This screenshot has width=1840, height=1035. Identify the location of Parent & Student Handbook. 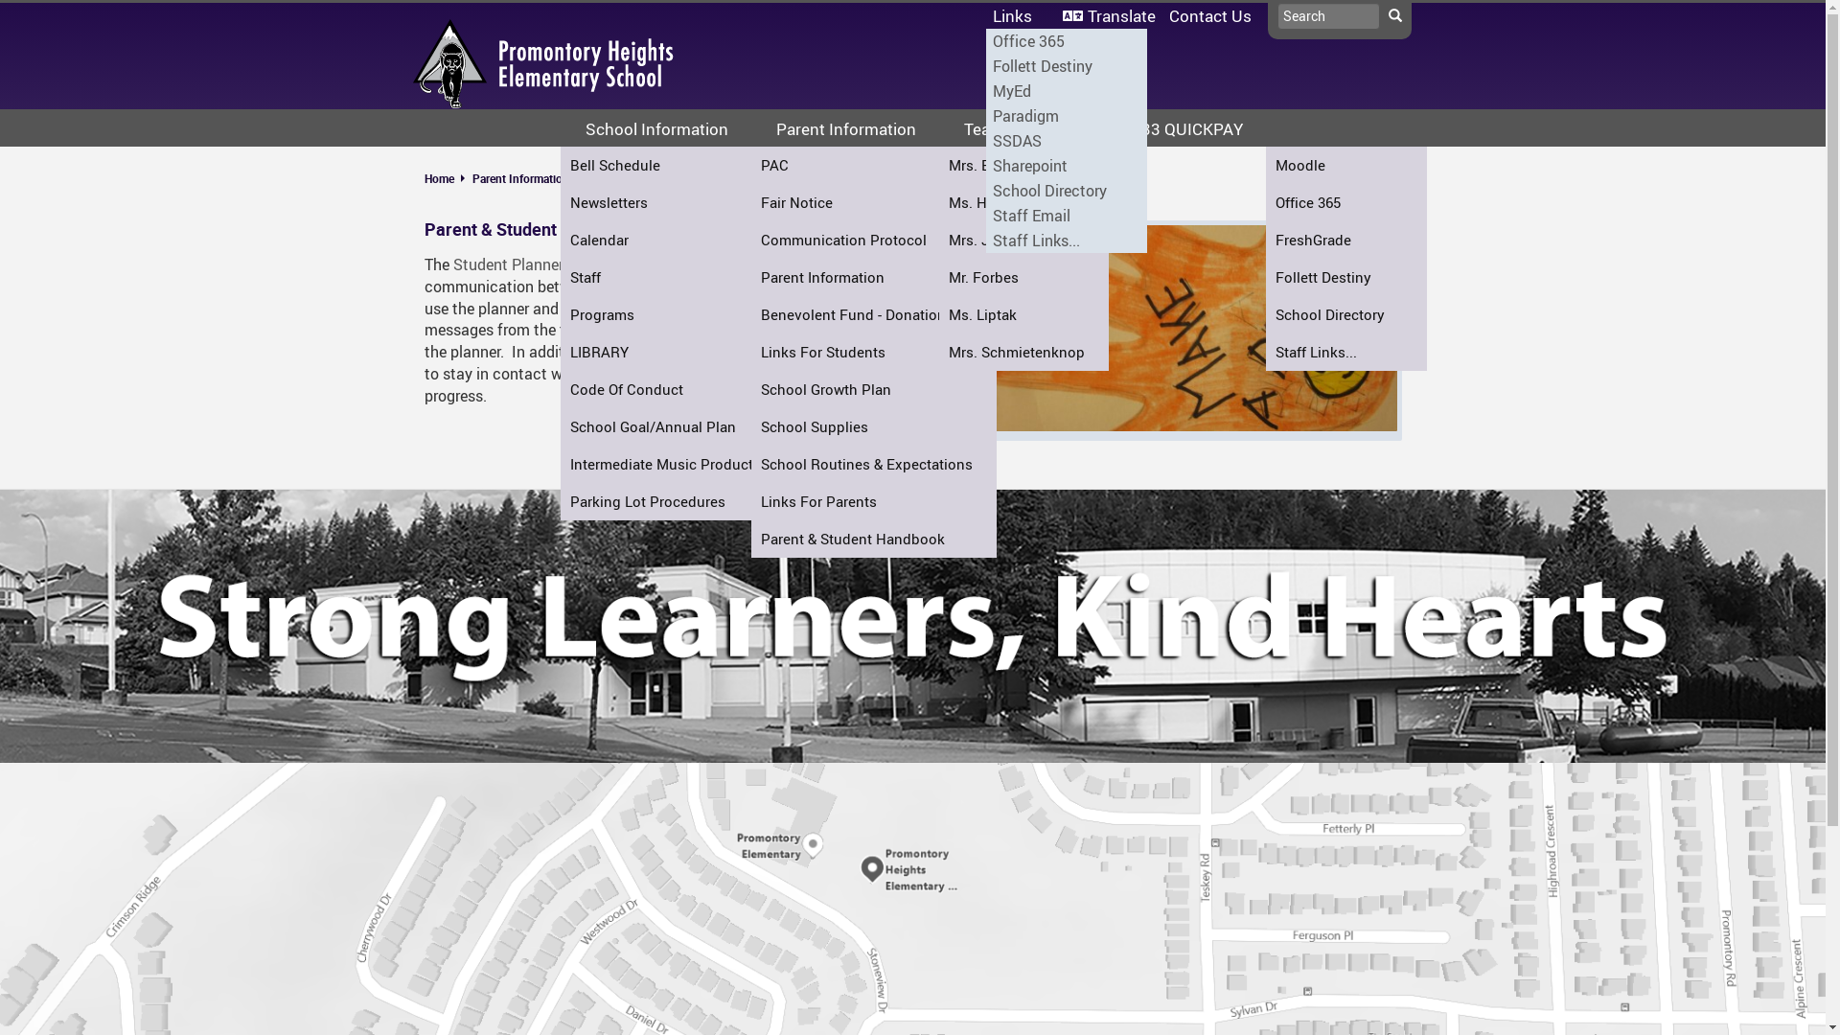
(874, 539).